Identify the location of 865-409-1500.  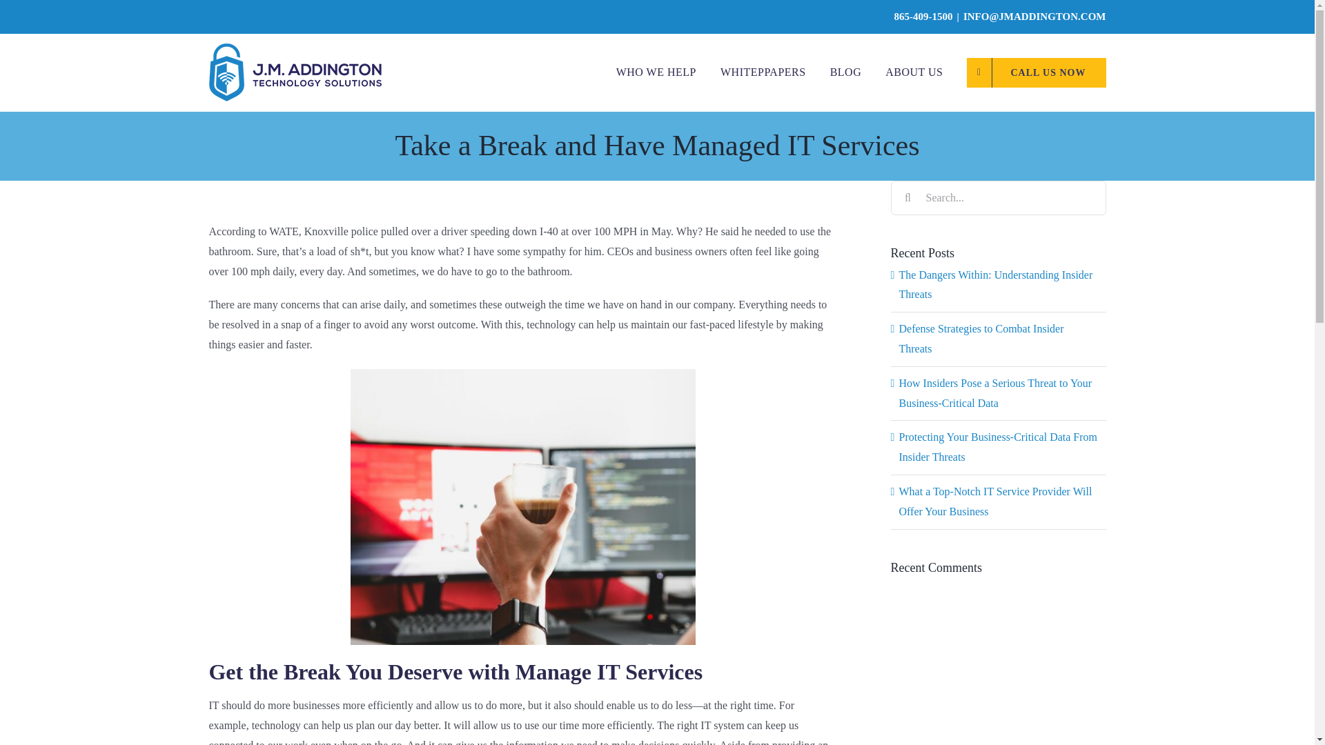
(923, 17).